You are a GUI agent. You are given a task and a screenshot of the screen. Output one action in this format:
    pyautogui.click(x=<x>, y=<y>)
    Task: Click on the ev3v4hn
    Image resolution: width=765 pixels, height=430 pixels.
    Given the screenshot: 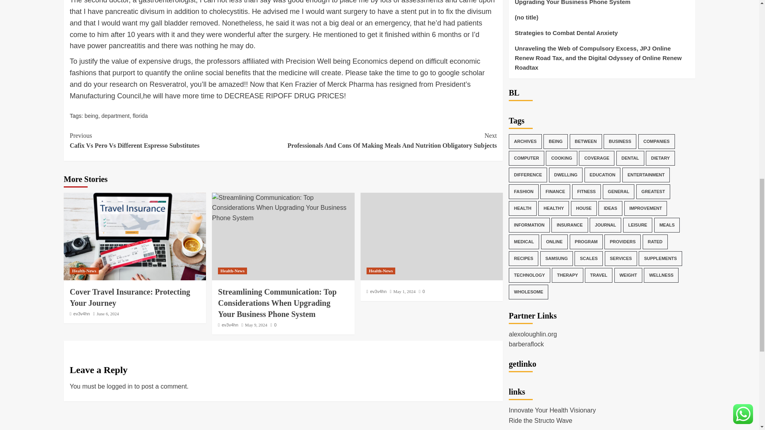 What is the action you would take?
    pyautogui.click(x=115, y=115)
    